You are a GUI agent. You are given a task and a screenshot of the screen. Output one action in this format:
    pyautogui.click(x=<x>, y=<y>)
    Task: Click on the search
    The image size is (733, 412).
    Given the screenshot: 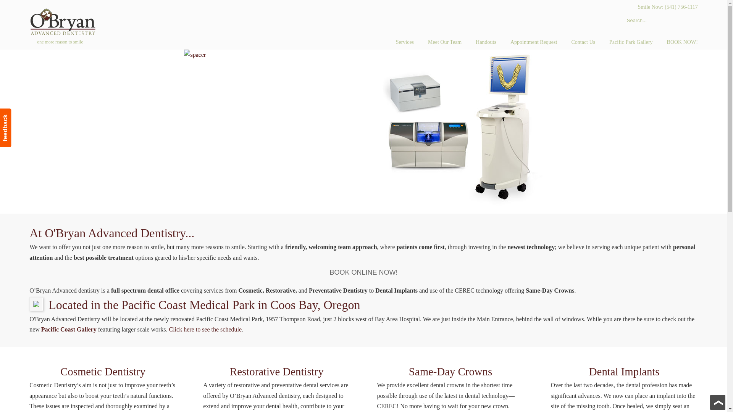 What is the action you would take?
    pyautogui.click(x=690, y=21)
    